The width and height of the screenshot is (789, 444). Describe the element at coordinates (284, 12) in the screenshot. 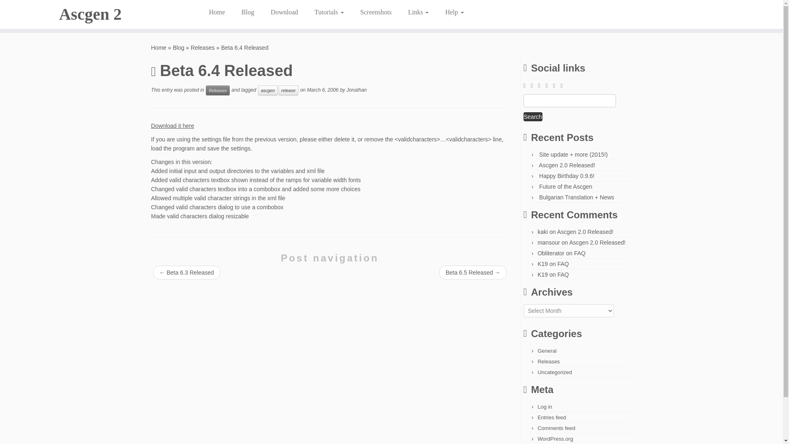

I see `Download` at that location.